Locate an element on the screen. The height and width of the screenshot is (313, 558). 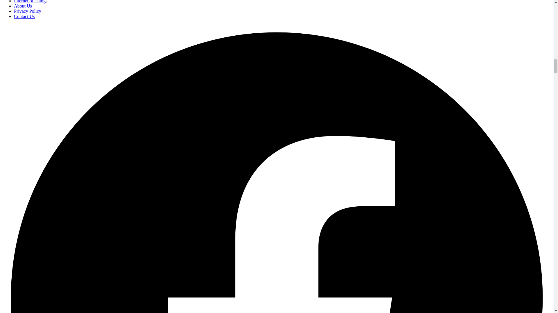
About Us is located at coordinates (23, 6).